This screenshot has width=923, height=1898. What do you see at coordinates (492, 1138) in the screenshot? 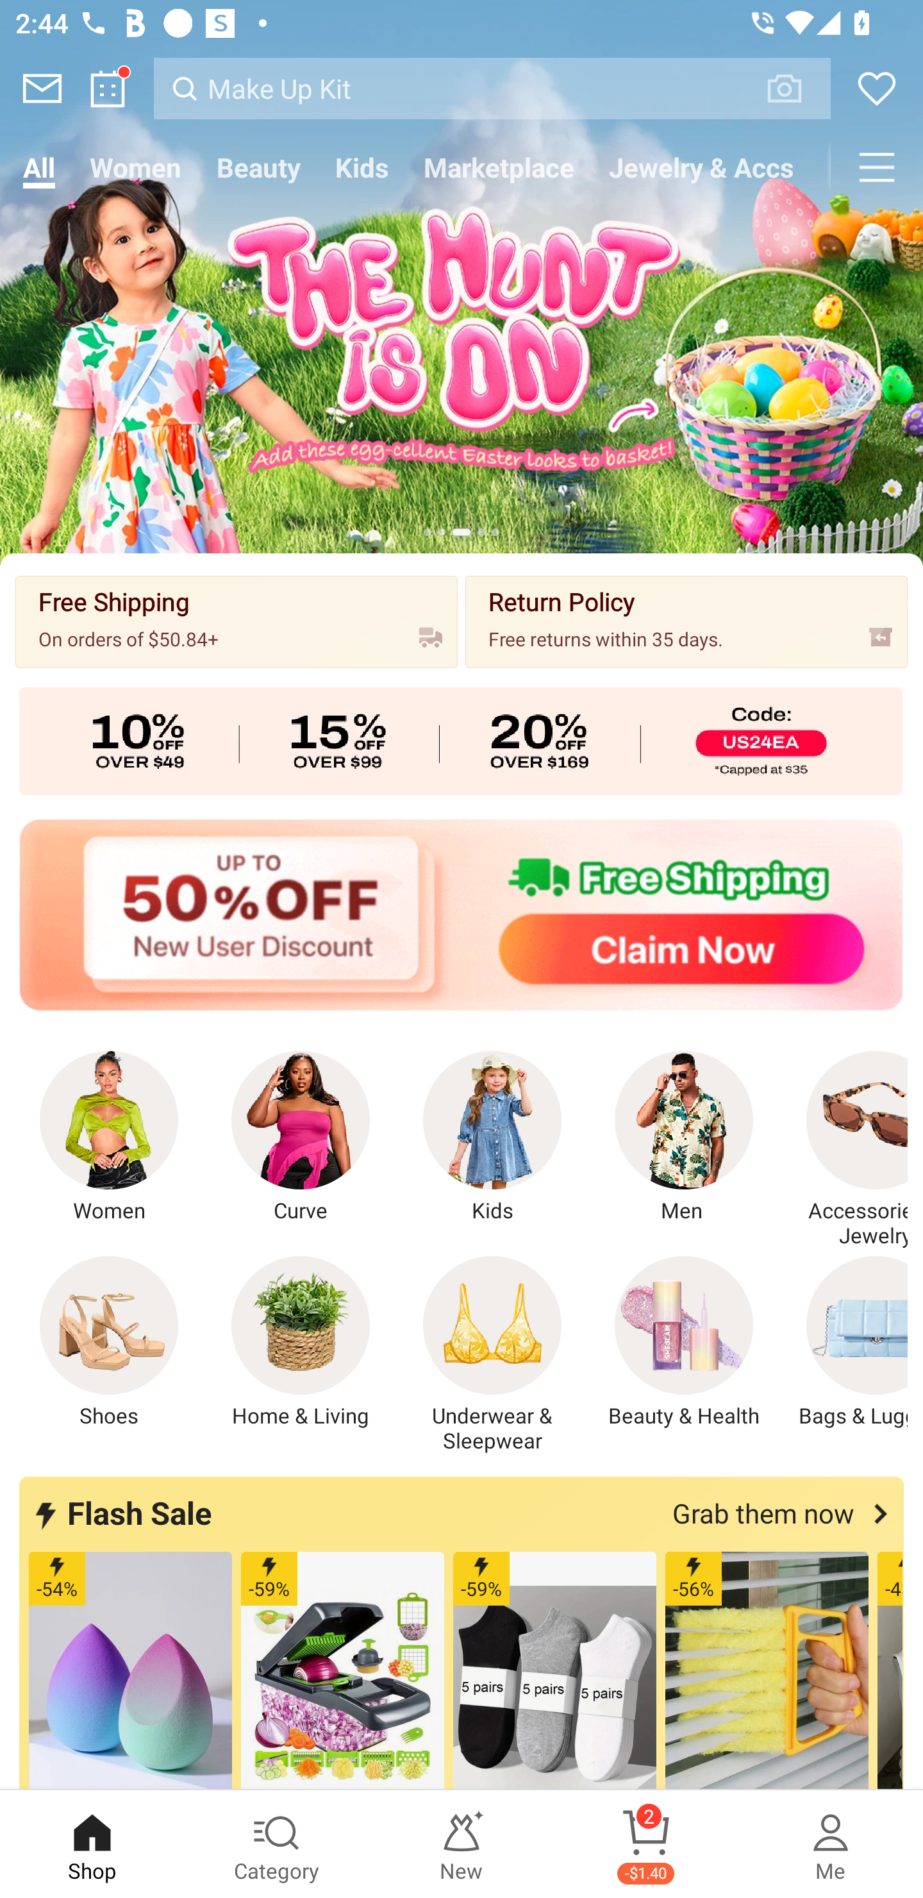
I see `Kids` at bounding box center [492, 1138].